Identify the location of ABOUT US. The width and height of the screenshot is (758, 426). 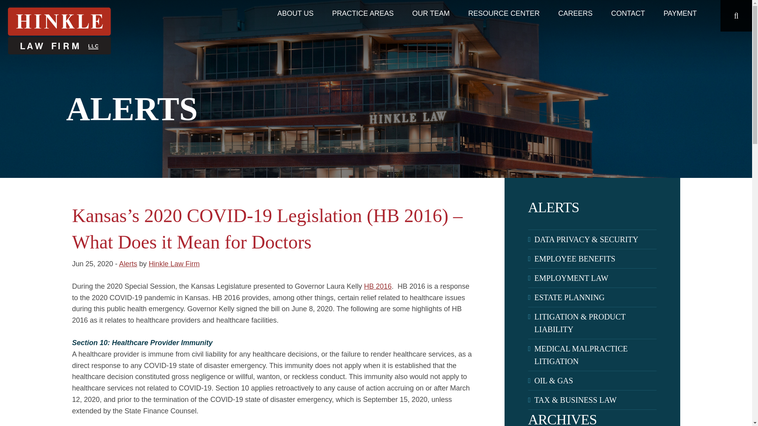
(296, 13).